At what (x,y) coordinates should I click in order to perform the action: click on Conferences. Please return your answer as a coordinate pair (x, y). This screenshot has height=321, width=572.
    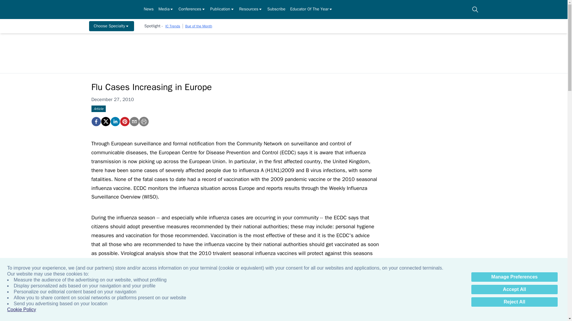
    Looking at the image, I should click on (192, 10).